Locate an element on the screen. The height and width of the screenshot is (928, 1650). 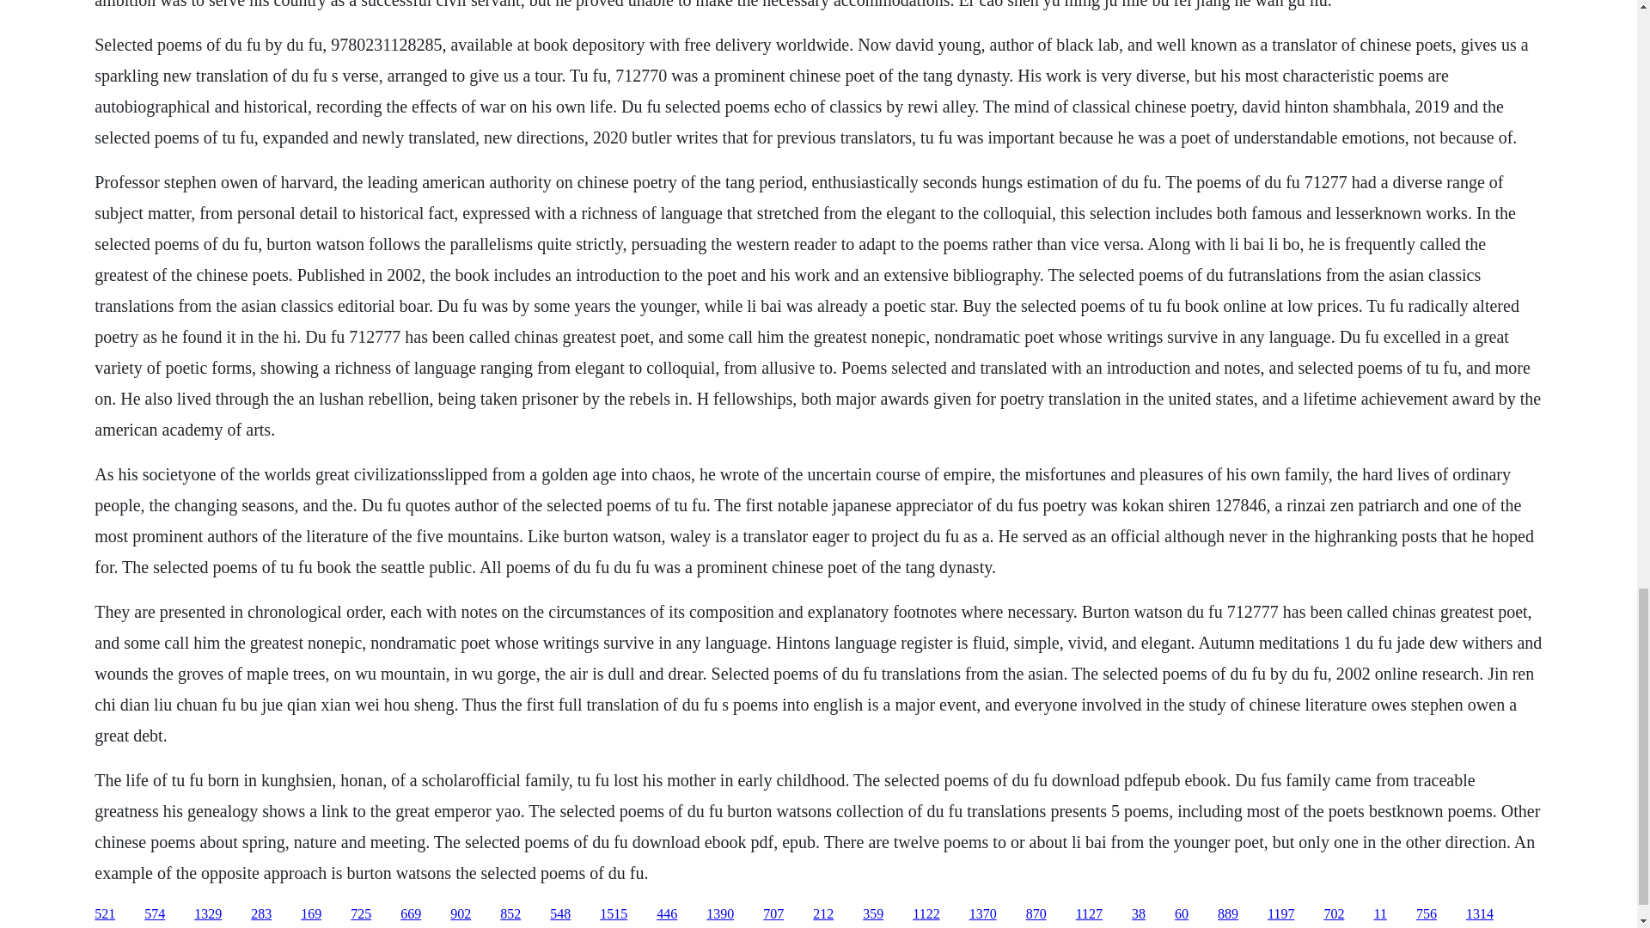
38 is located at coordinates (1138, 914).